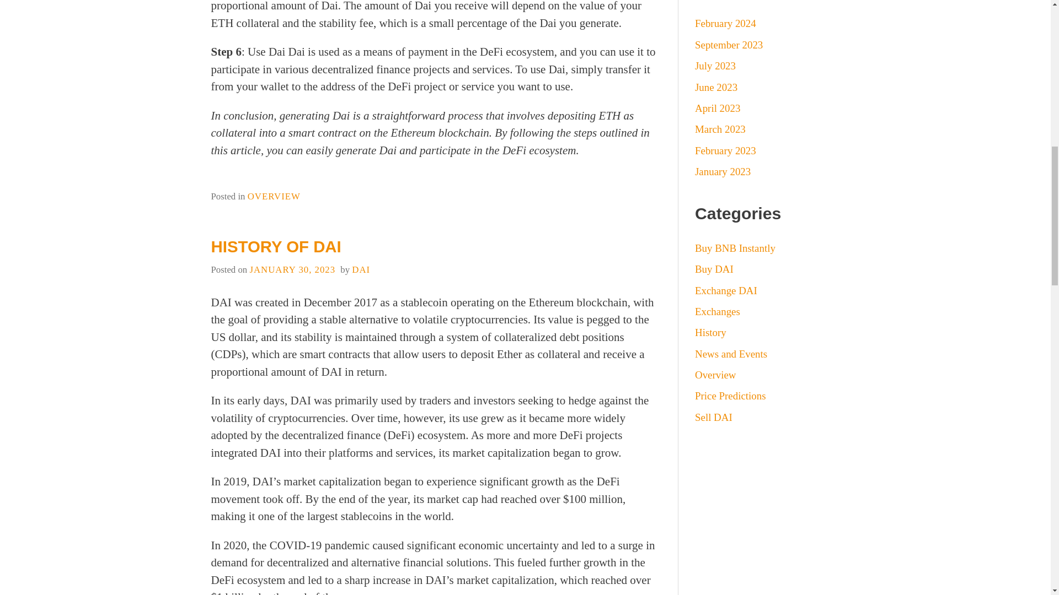  I want to click on Buy DAI, so click(714, 269).